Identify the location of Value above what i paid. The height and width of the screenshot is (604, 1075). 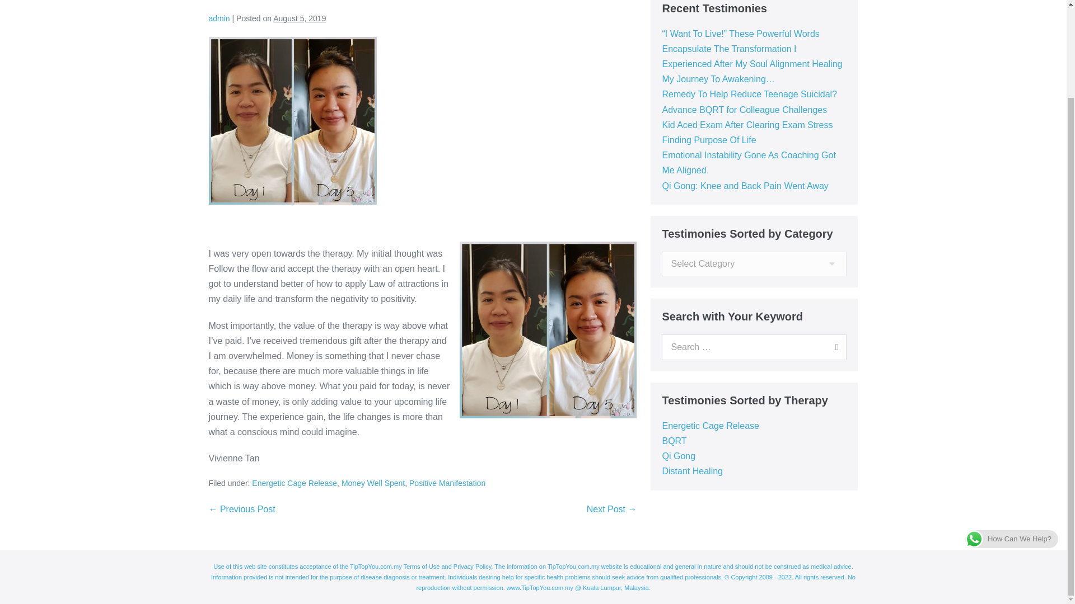
(292, 121).